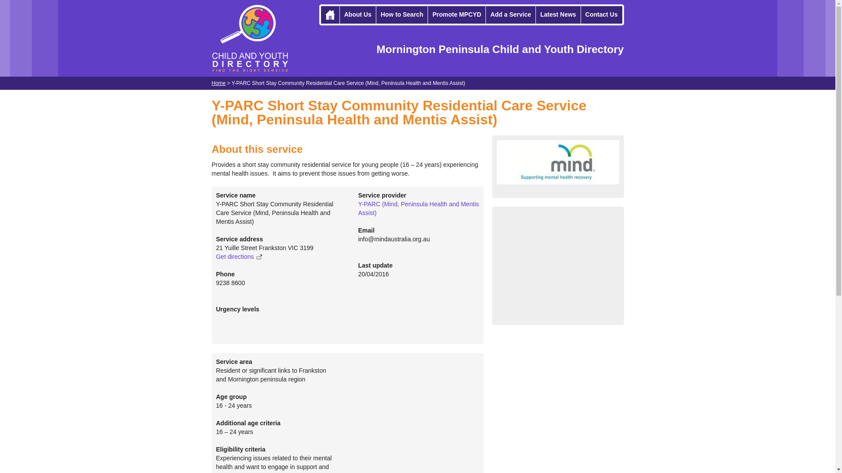 The width and height of the screenshot is (842, 473). I want to click on How to Search, so click(402, 15).